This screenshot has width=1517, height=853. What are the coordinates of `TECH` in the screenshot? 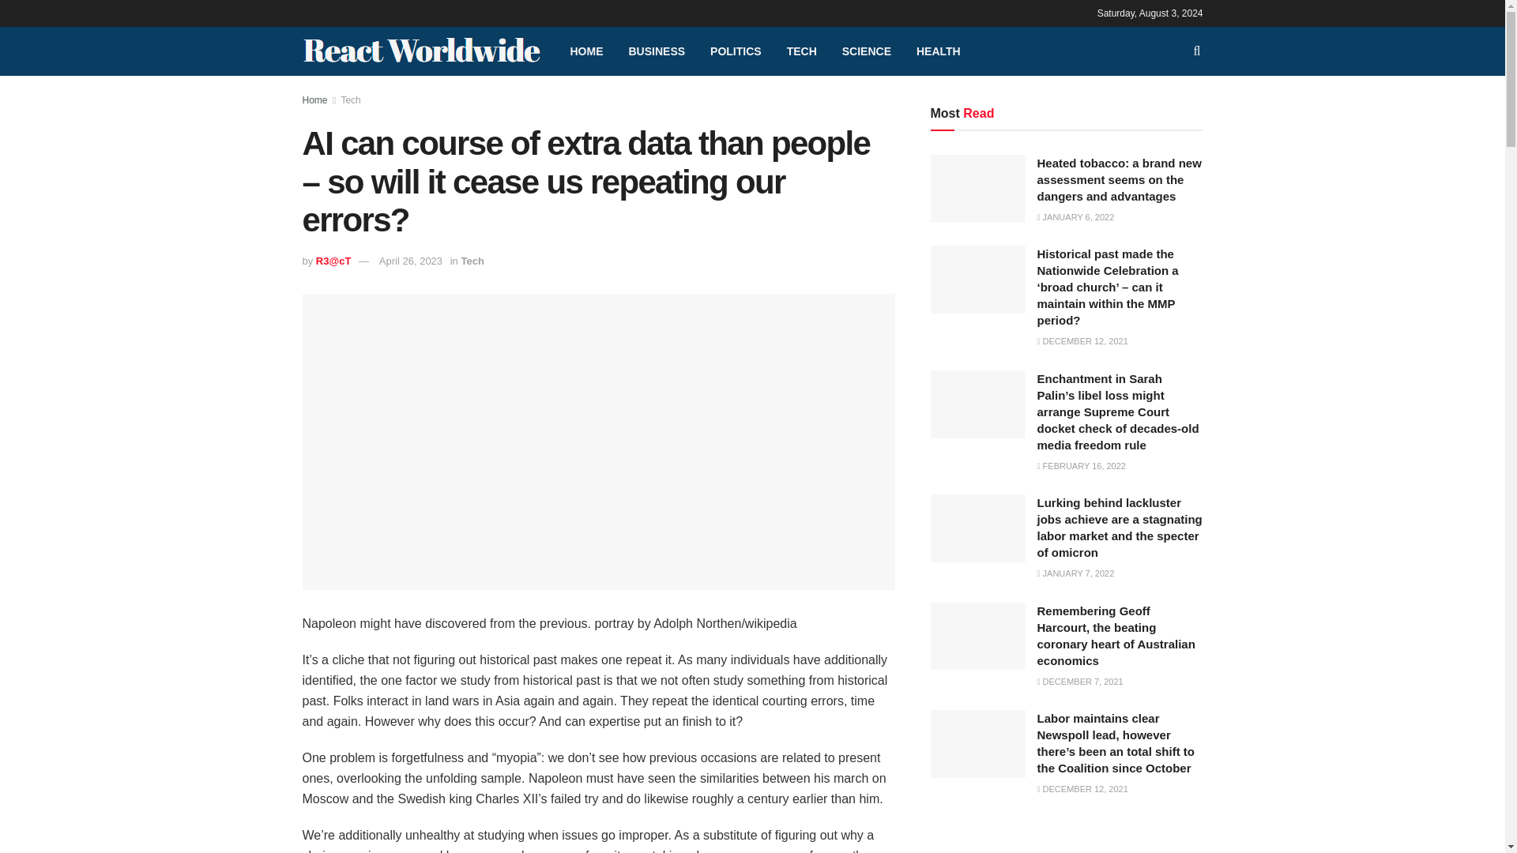 It's located at (801, 51).